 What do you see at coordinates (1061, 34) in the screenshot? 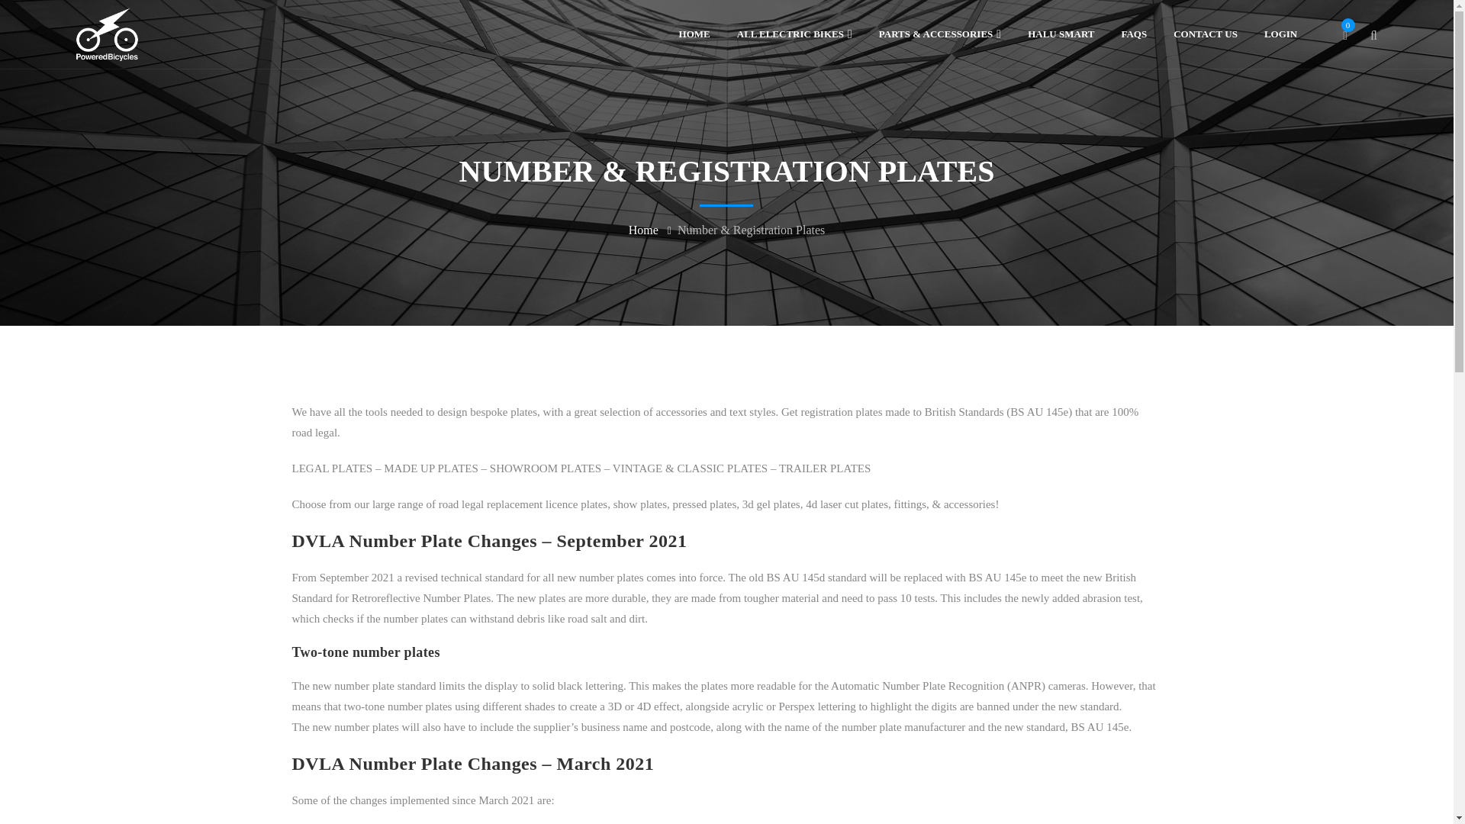
I see `HALU SMART` at bounding box center [1061, 34].